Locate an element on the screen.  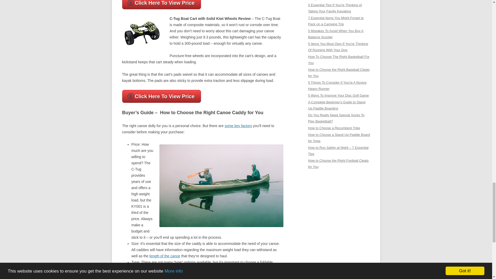
some key factors is located at coordinates (238, 126).